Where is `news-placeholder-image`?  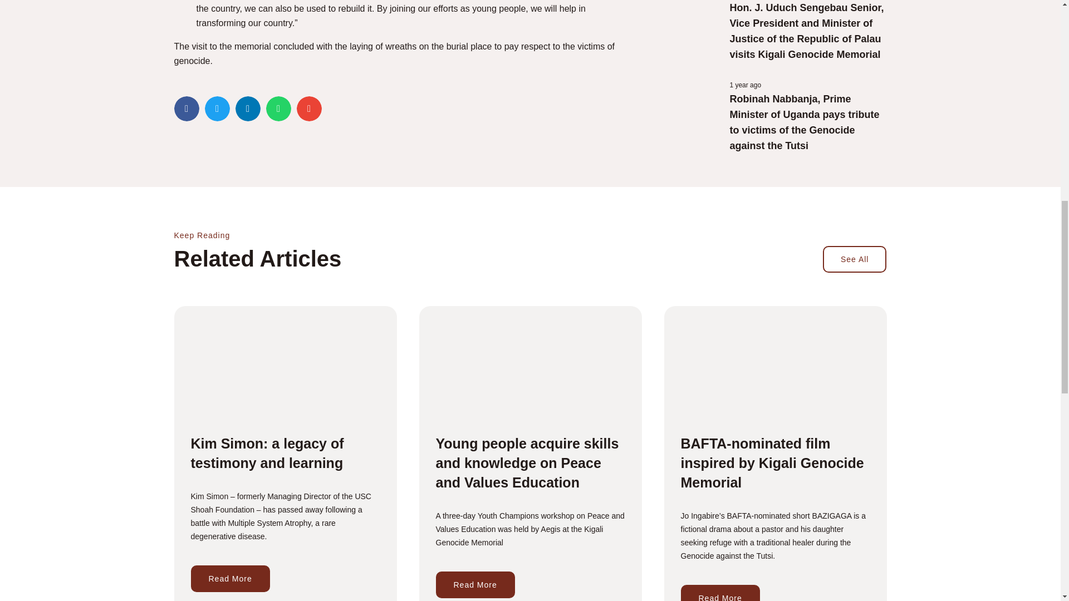 news-placeholder-image is located at coordinates (695, 17).